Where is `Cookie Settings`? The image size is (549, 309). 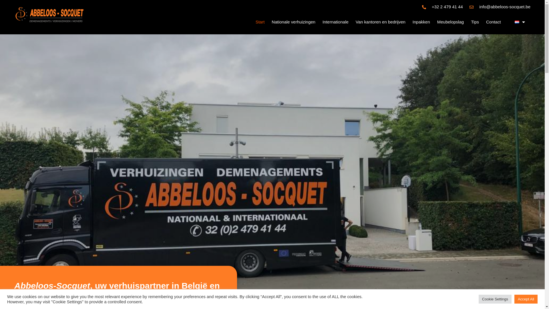
Cookie Settings is located at coordinates (495, 299).